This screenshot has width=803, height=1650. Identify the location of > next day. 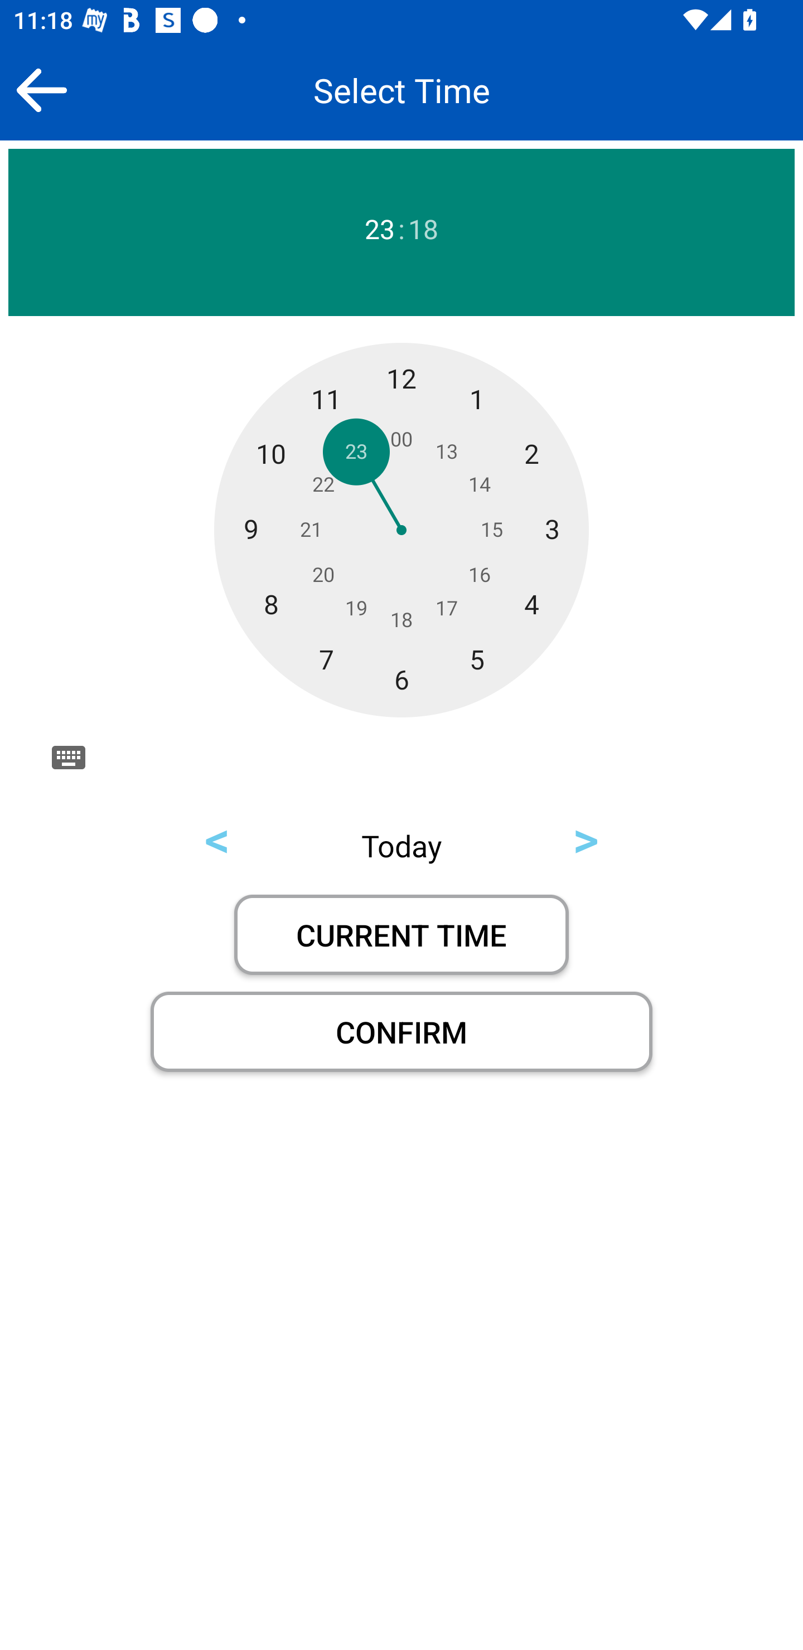
(586, 837).